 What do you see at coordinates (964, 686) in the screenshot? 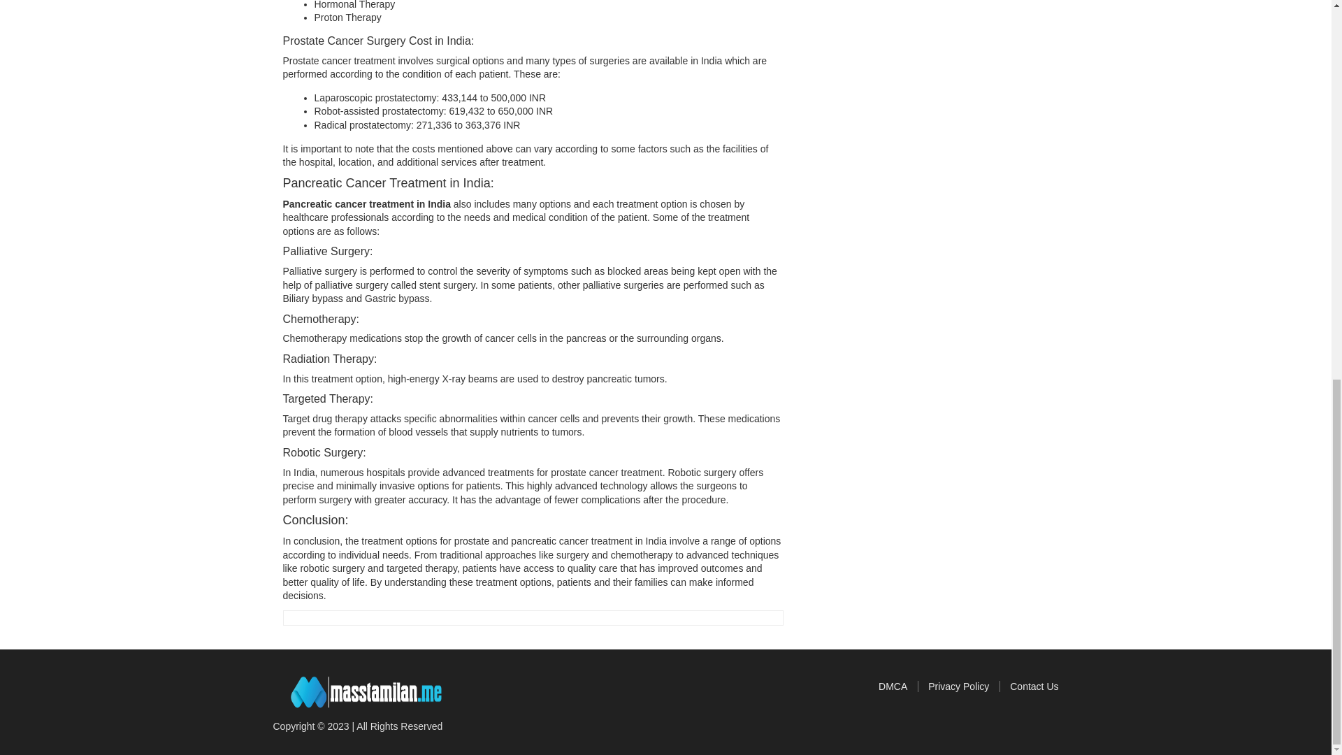
I see `Privacy Policy` at bounding box center [964, 686].